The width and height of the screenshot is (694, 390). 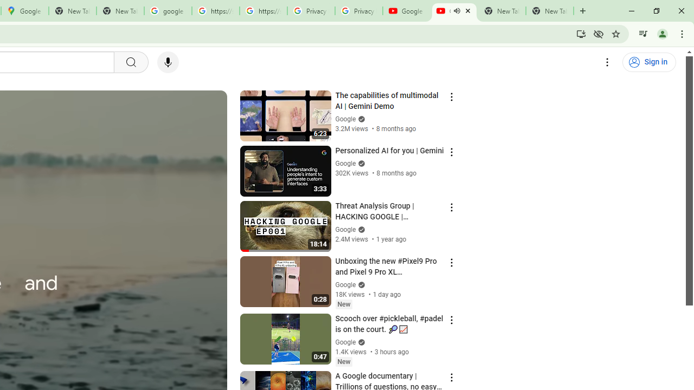 What do you see at coordinates (616, 34) in the screenshot?
I see `Bookmark this tab` at bounding box center [616, 34].